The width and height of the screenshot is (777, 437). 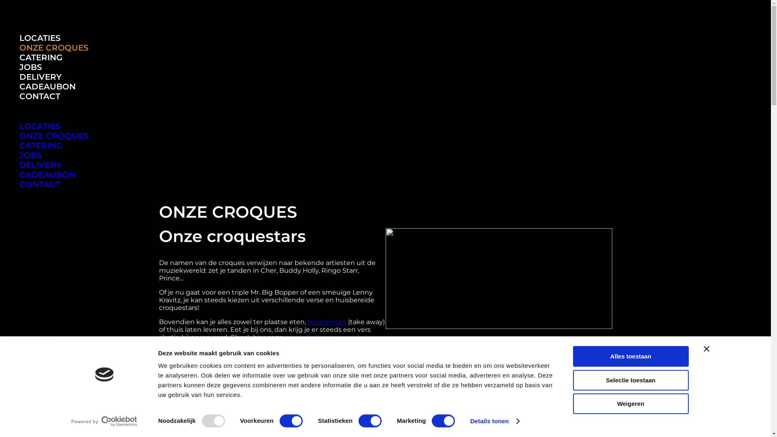 What do you see at coordinates (48, 87) in the screenshot?
I see `CADEAUBON` at bounding box center [48, 87].